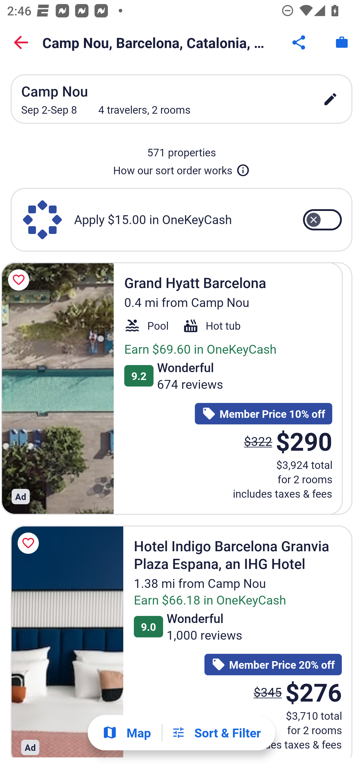 The image size is (363, 768). I want to click on How our sort order works, so click(181, 168).